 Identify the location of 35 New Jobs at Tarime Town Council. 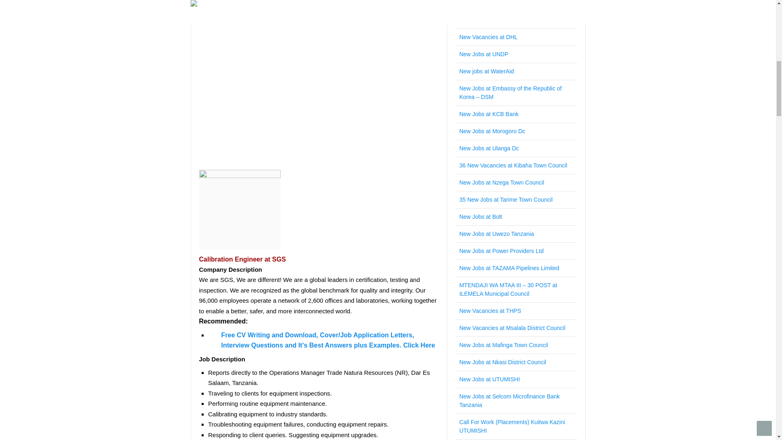
(506, 199).